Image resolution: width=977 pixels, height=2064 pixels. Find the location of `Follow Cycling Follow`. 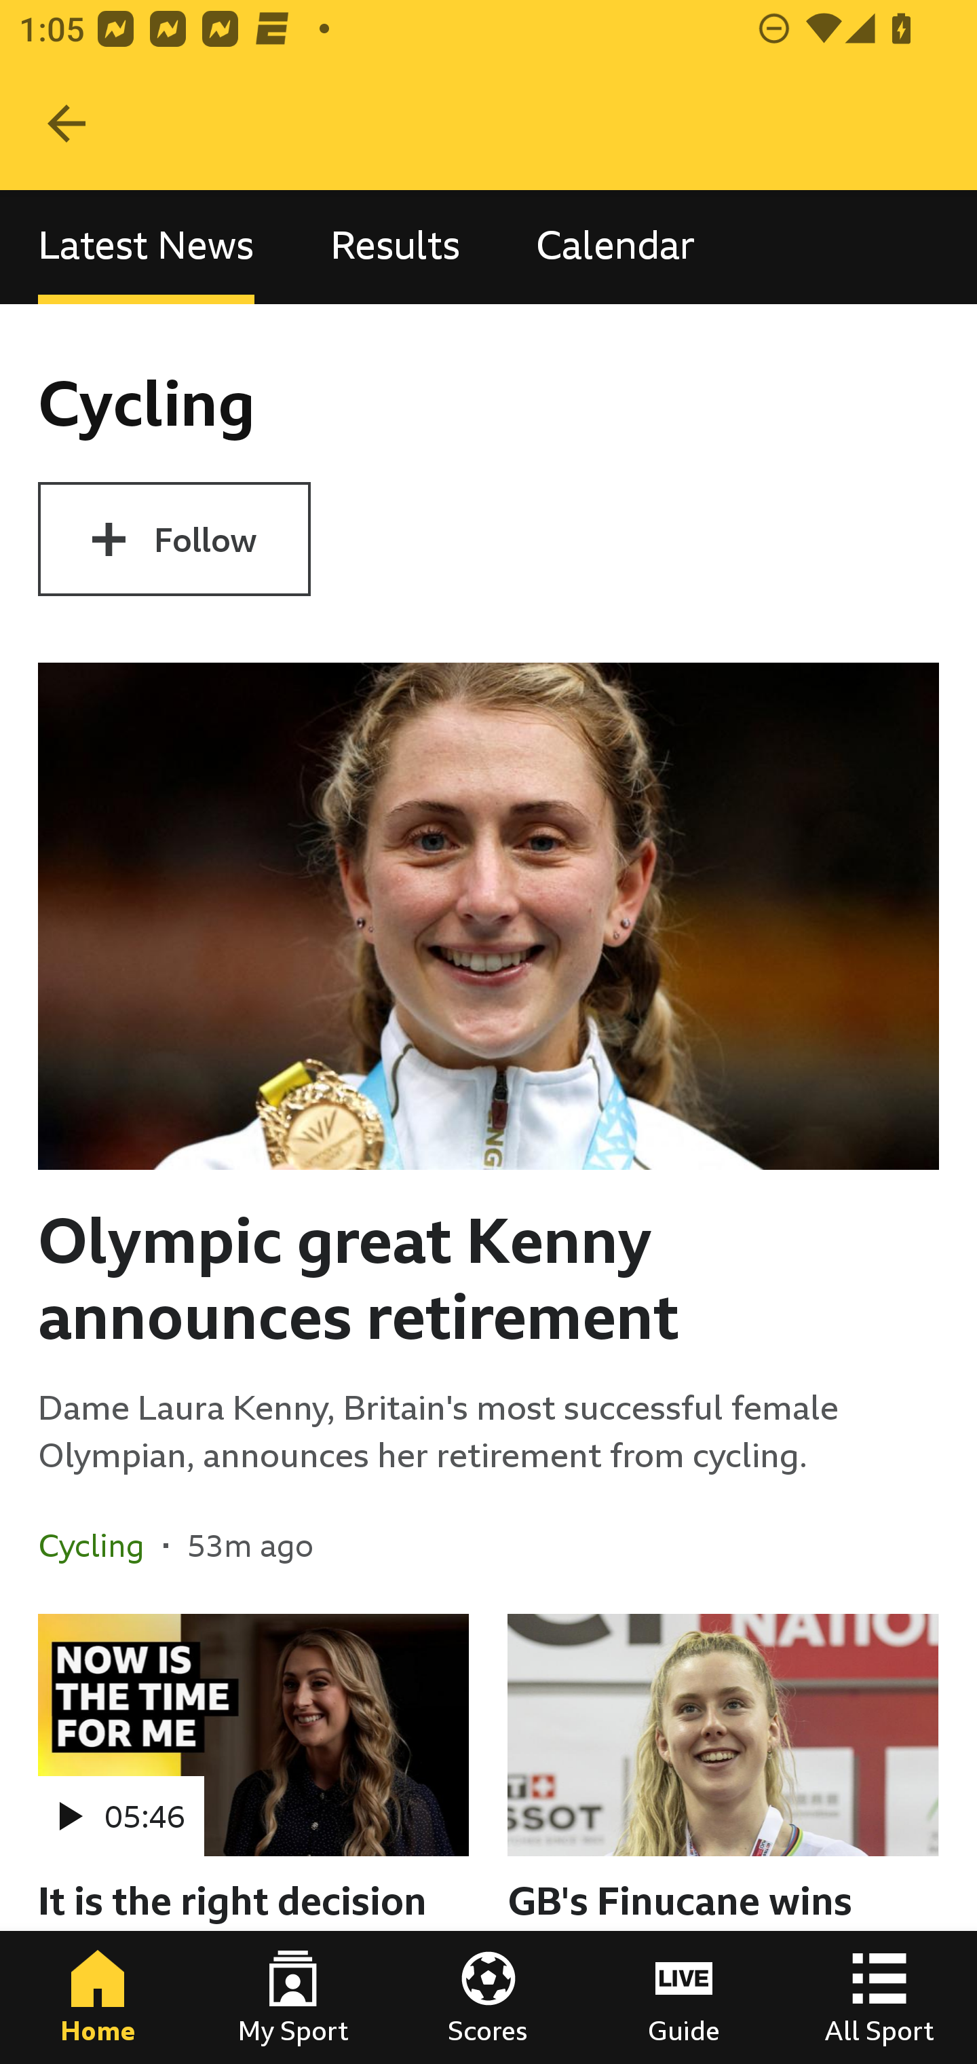

Follow Cycling Follow is located at coordinates (174, 539).